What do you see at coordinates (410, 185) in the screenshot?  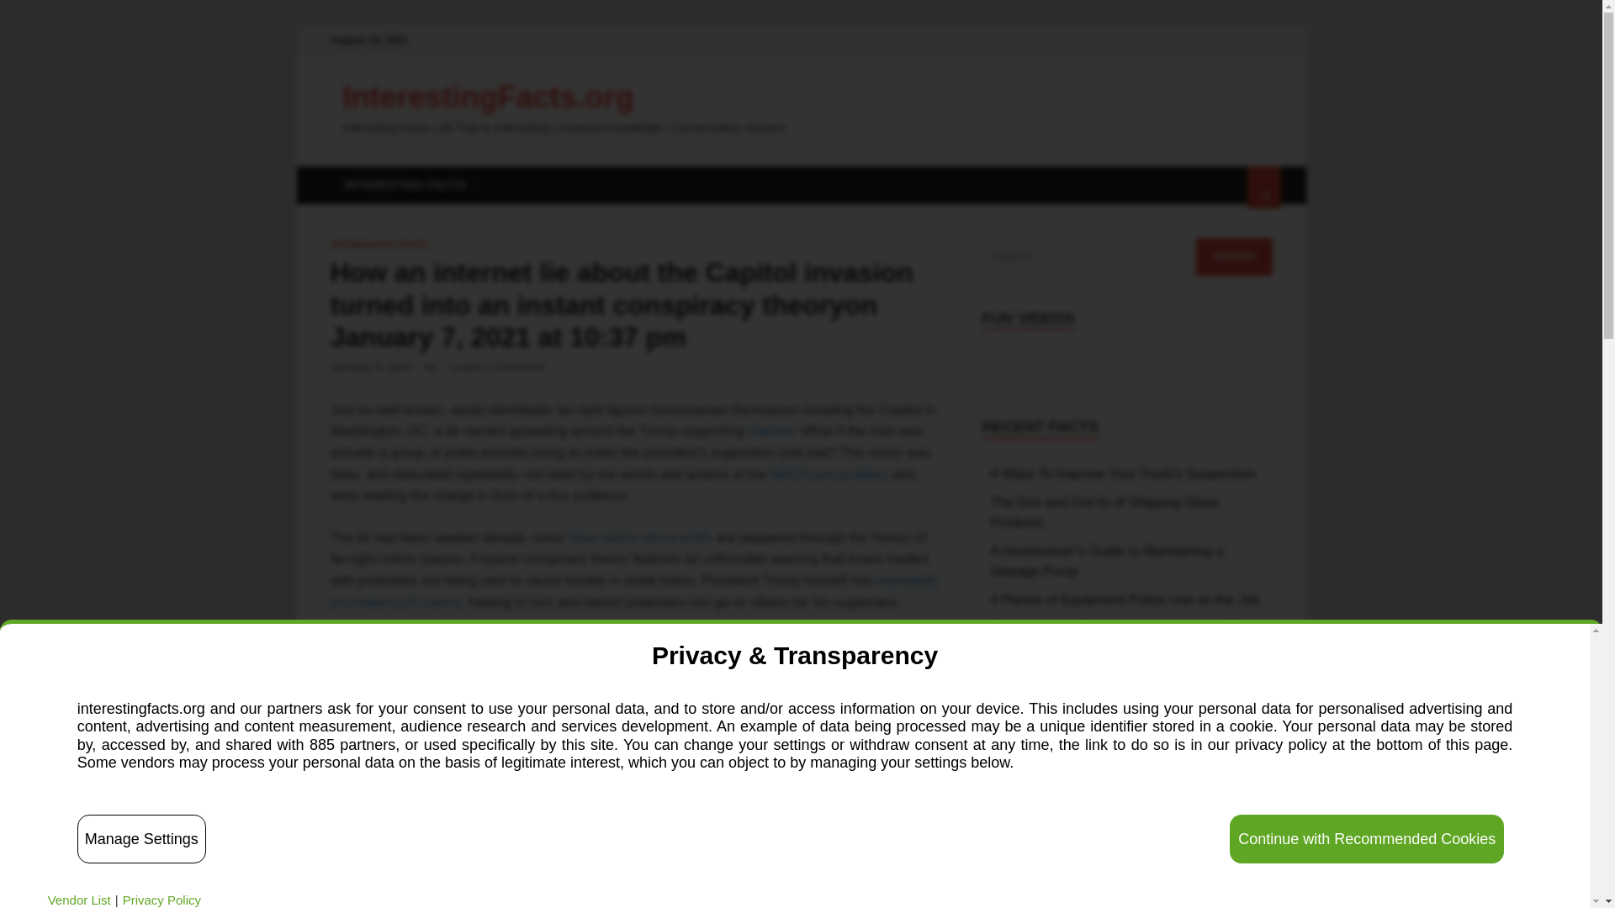 I see `INTERESTING FACTS` at bounding box center [410, 185].